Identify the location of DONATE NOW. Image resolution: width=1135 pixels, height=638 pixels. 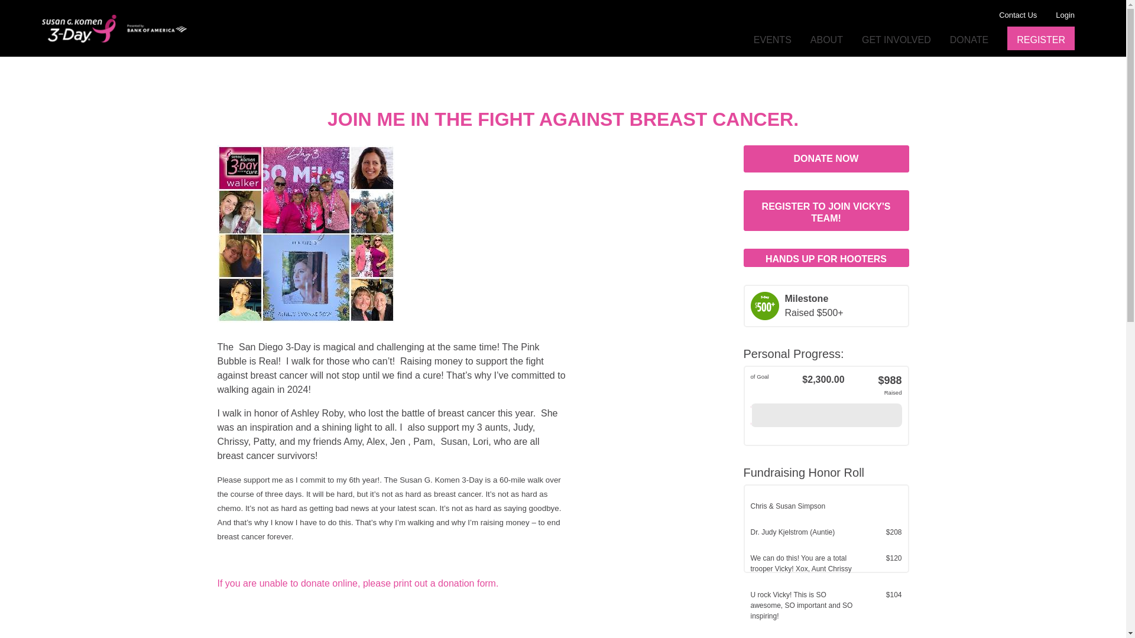
(826, 158).